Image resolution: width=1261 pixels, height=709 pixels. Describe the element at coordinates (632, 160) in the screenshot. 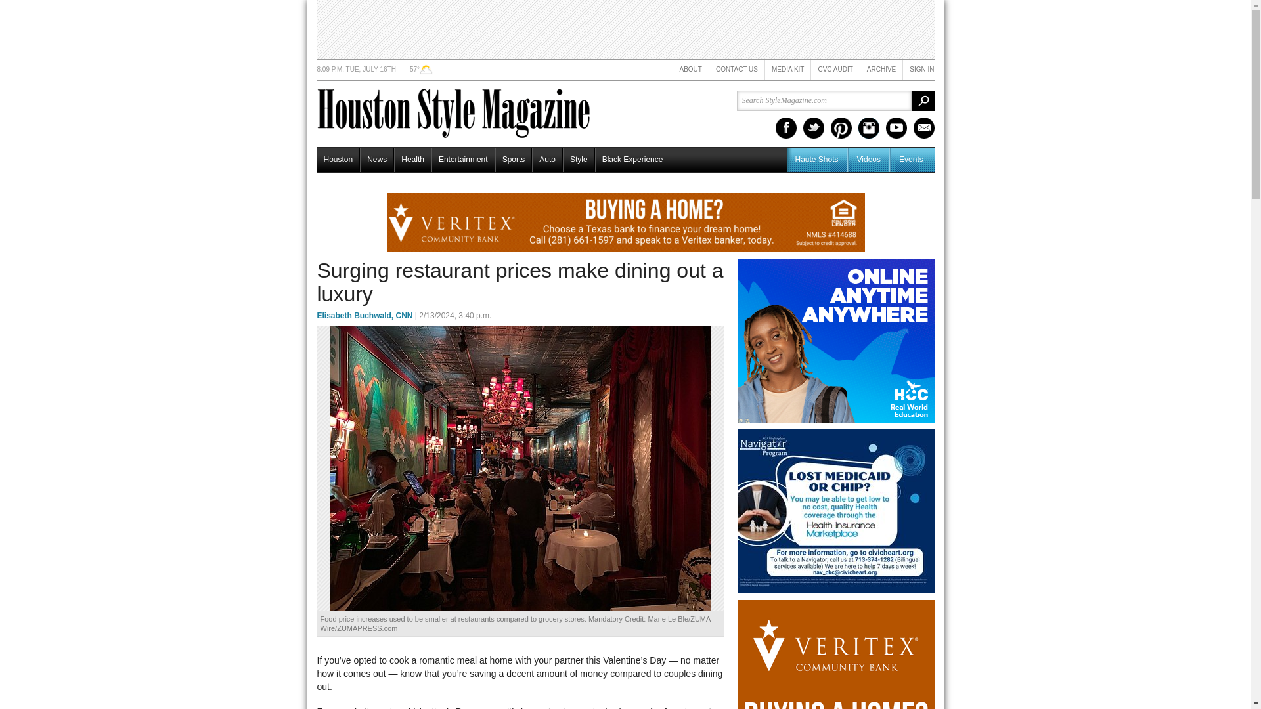

I see `Black Experience` at that location.